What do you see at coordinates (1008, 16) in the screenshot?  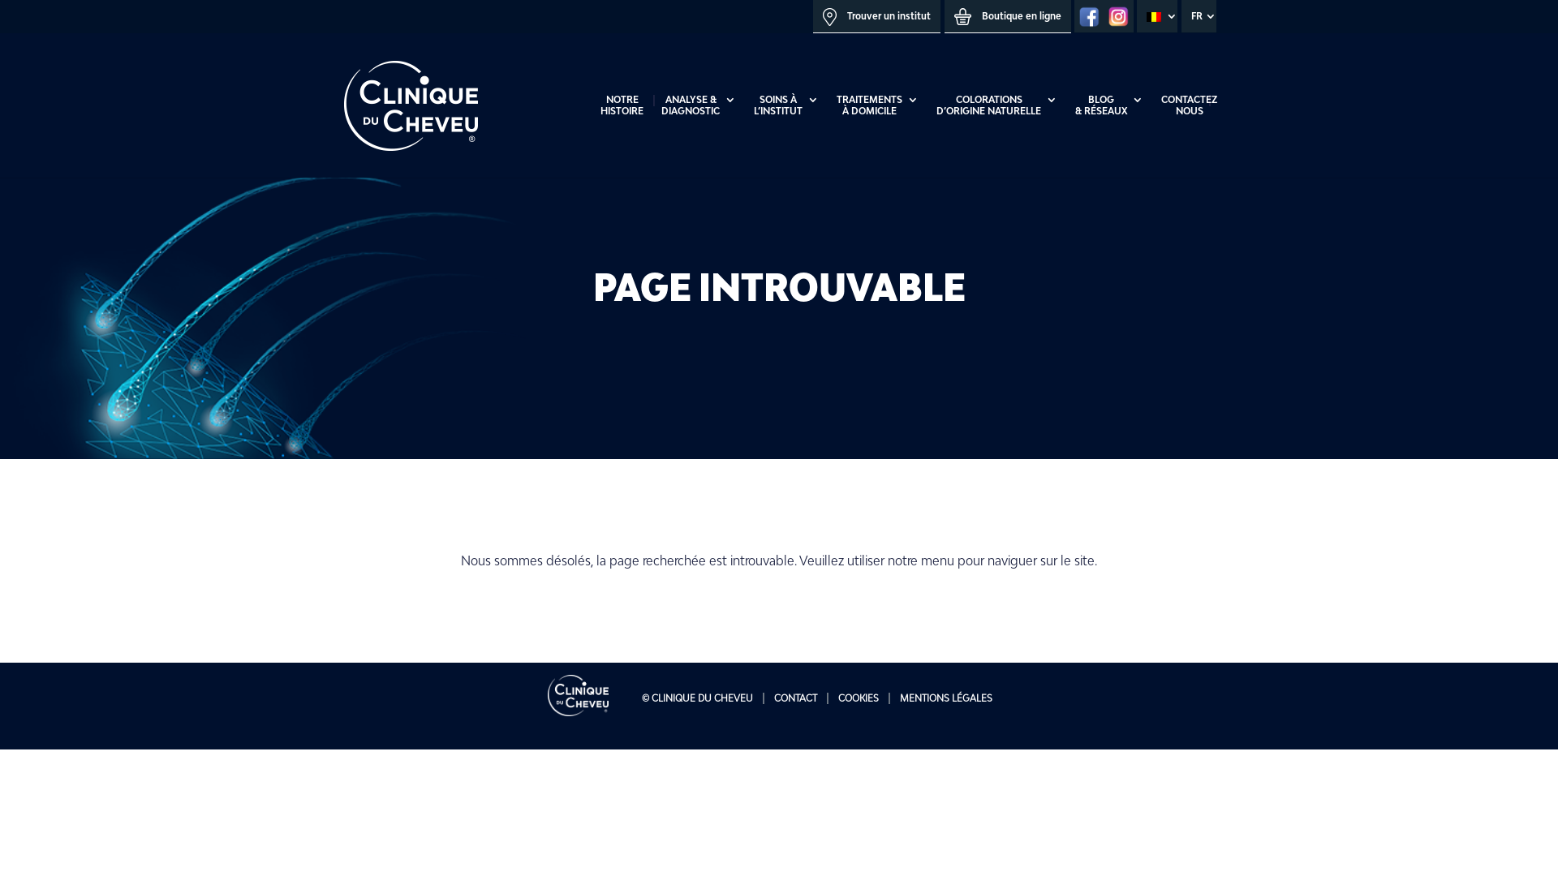 I see `Boutique en ligne` at bounding box center [1008, 16].